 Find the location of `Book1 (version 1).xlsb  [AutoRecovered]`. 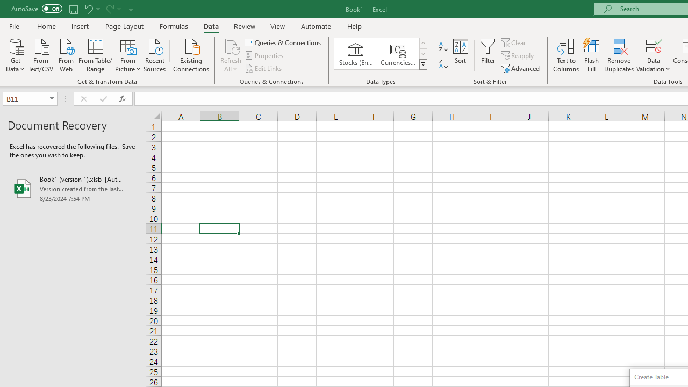

Book1 (version 1).xlsb  [AutoRecovered] is located at coordinates (73, 188).